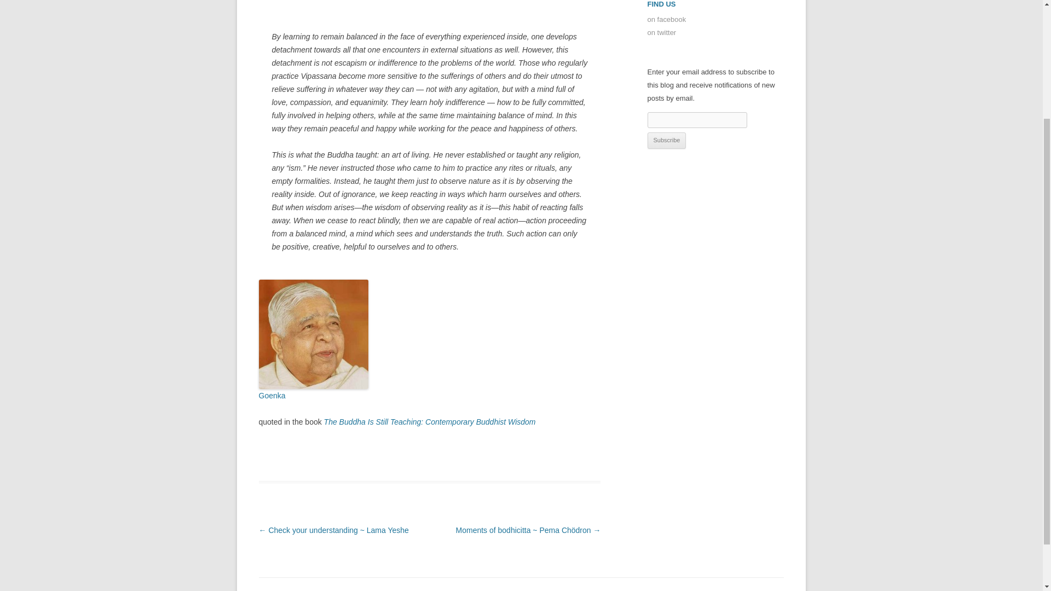  What do you see at coordinates (272, 395) in the screenshot?
I see `Goenka` at bounding box center [272, 395].